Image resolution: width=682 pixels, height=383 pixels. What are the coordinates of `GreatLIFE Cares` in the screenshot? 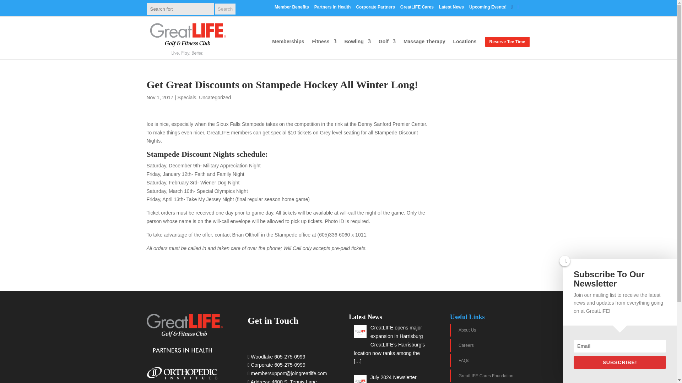 It's located at (417, 9).